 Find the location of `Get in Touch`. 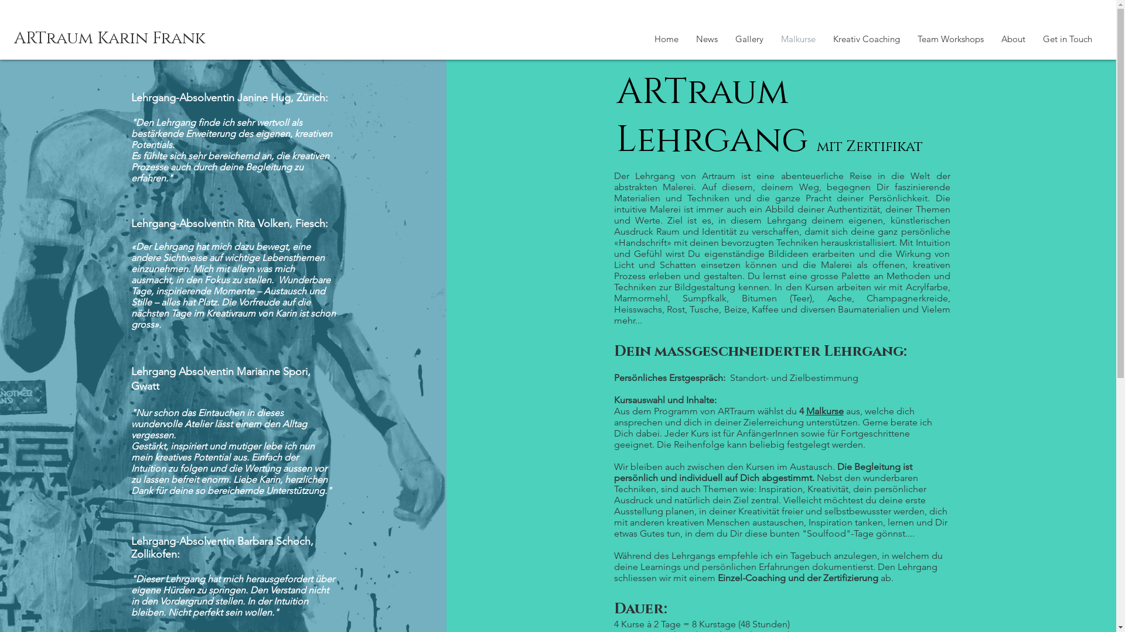

Get in Touch is located at coordinates (1068, 39).